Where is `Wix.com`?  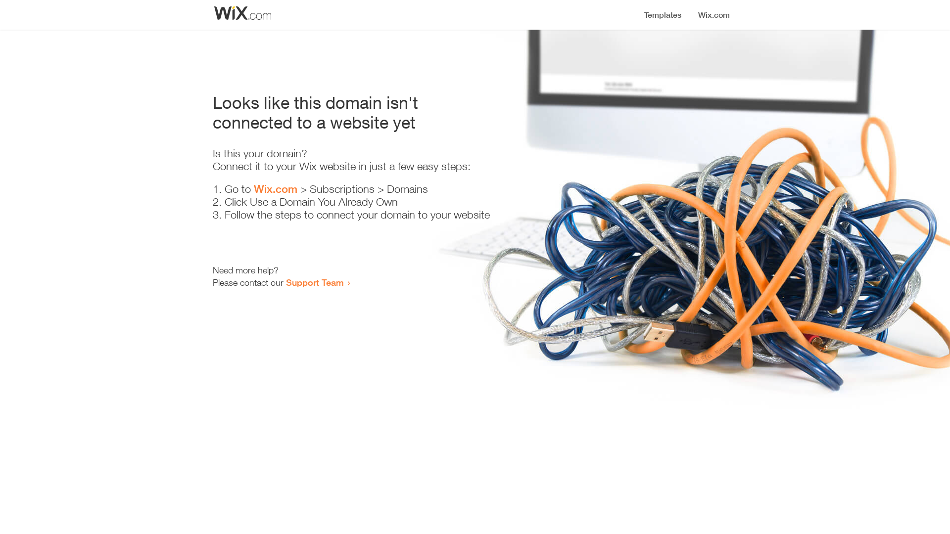 Wix.com is located at coordinates (276, 189).